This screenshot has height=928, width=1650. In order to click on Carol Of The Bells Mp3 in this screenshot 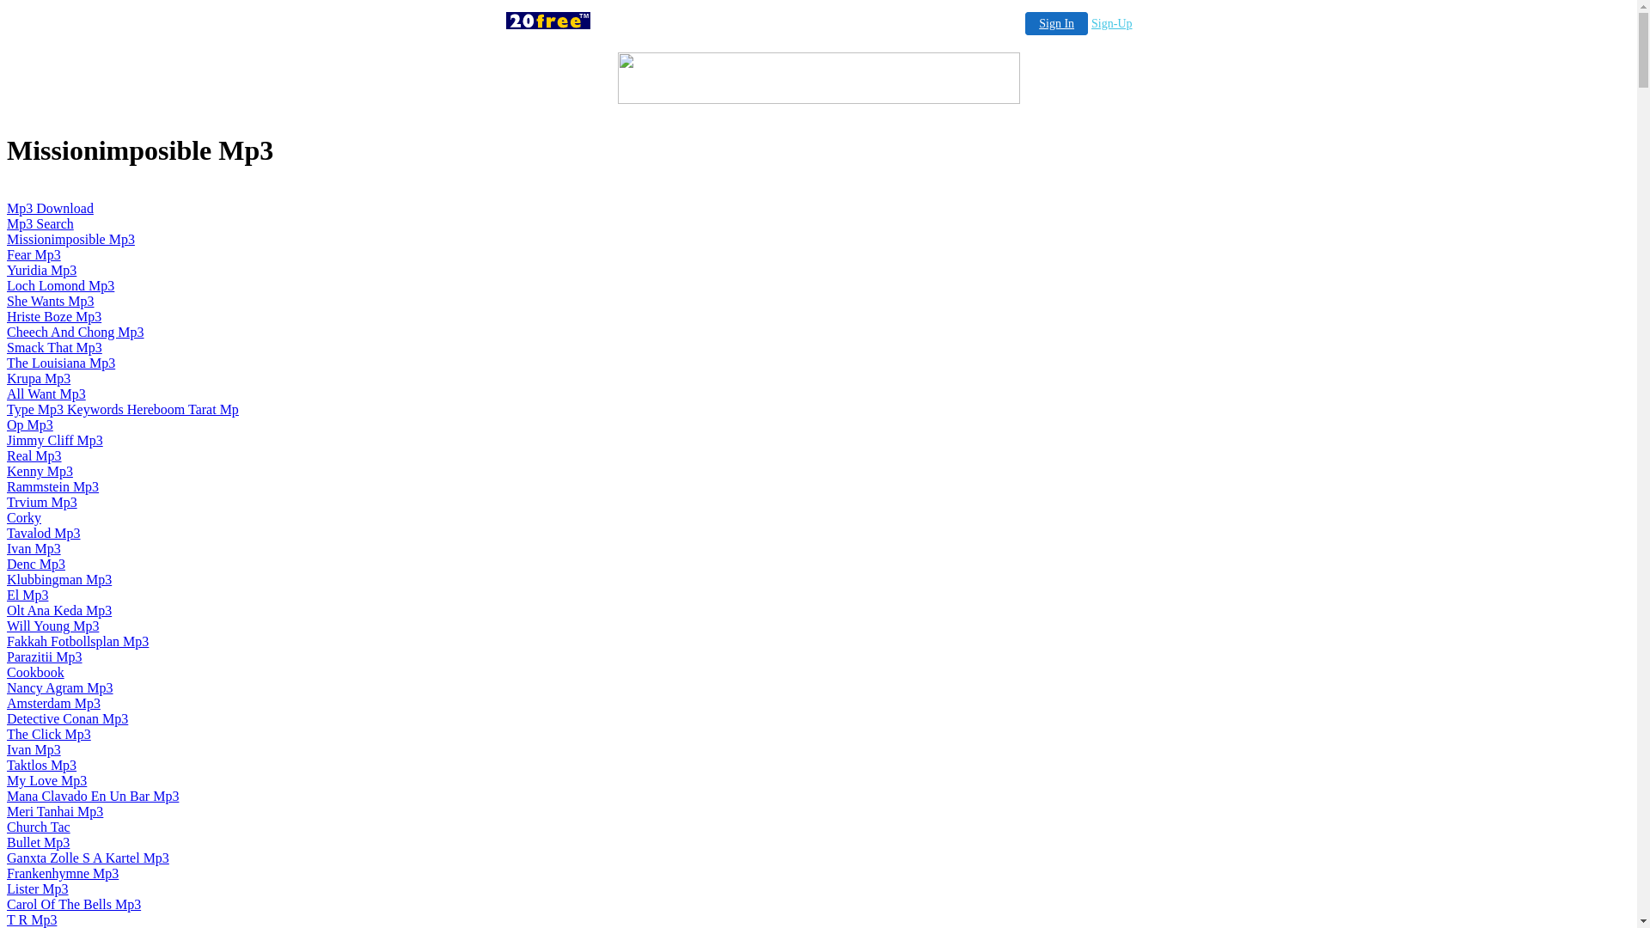, I will do `click(74, 904)`.